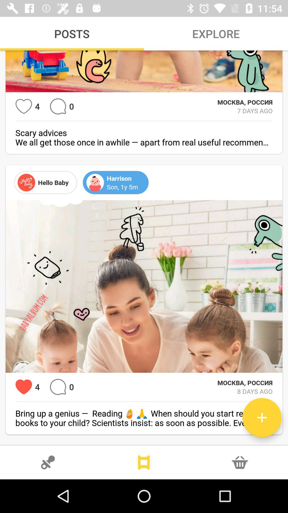  Describe the element at coordinates (240, 463) in the screenshot. I see `add to cart` at that location.